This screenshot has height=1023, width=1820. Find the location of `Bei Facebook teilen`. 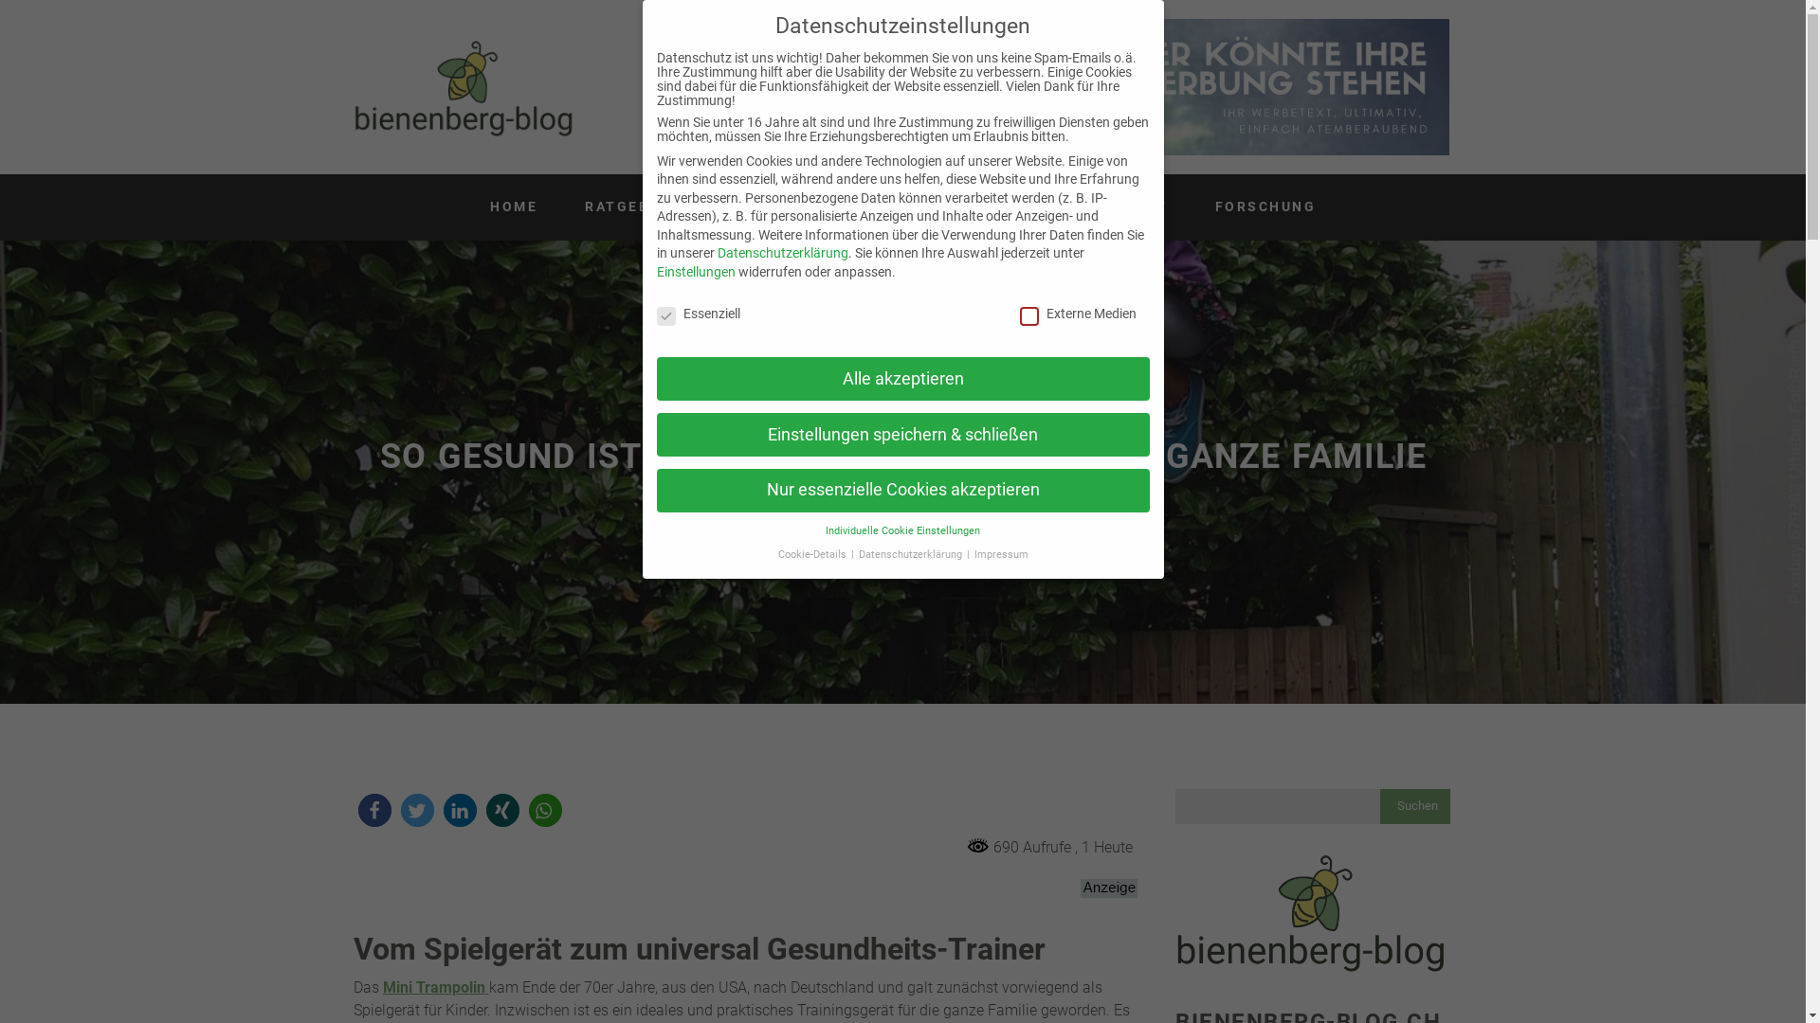

Bei Facebook teilen is located at coordinates (375, 811).